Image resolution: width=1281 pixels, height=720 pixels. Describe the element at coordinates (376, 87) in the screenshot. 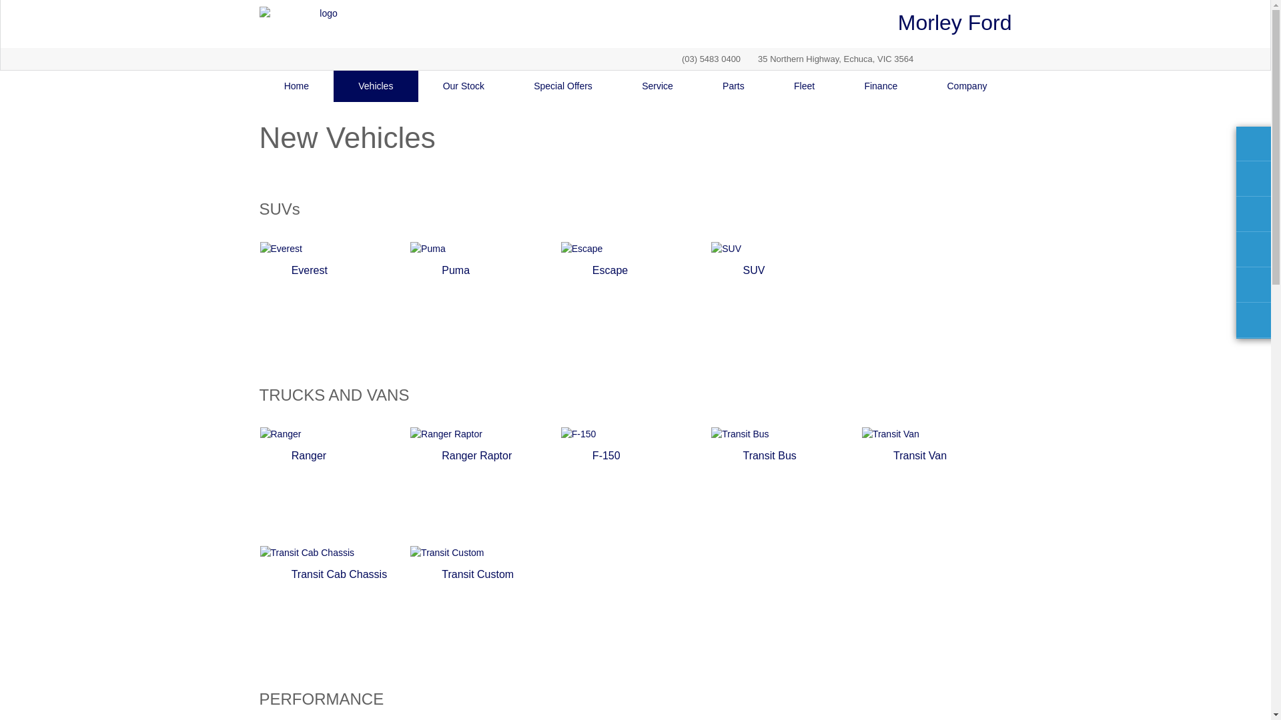

I see `Vehicles` at that location.